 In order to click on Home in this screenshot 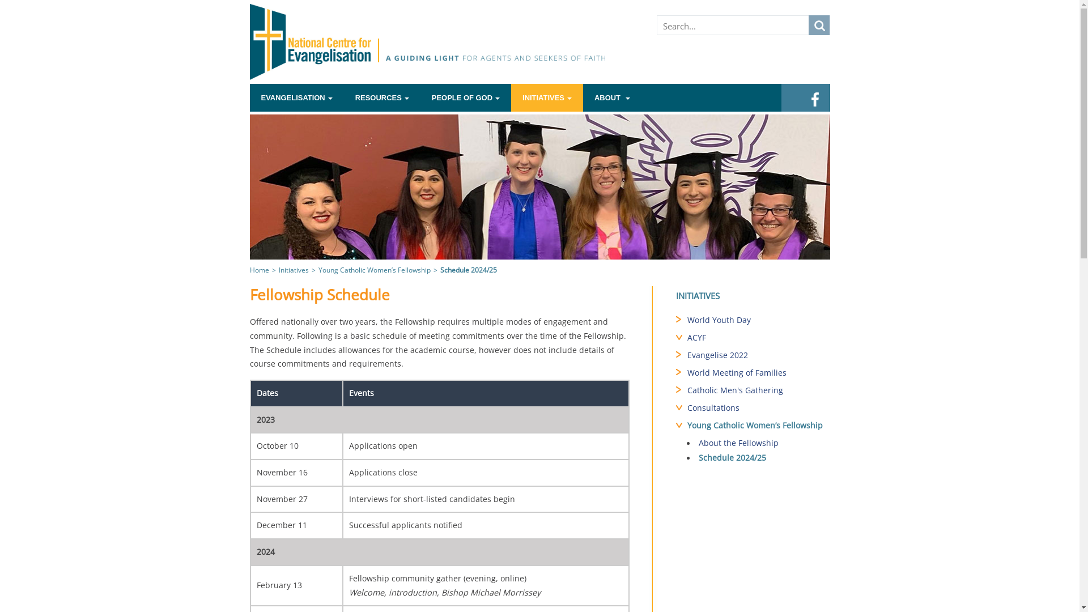, I will do `click(259, 270)`.